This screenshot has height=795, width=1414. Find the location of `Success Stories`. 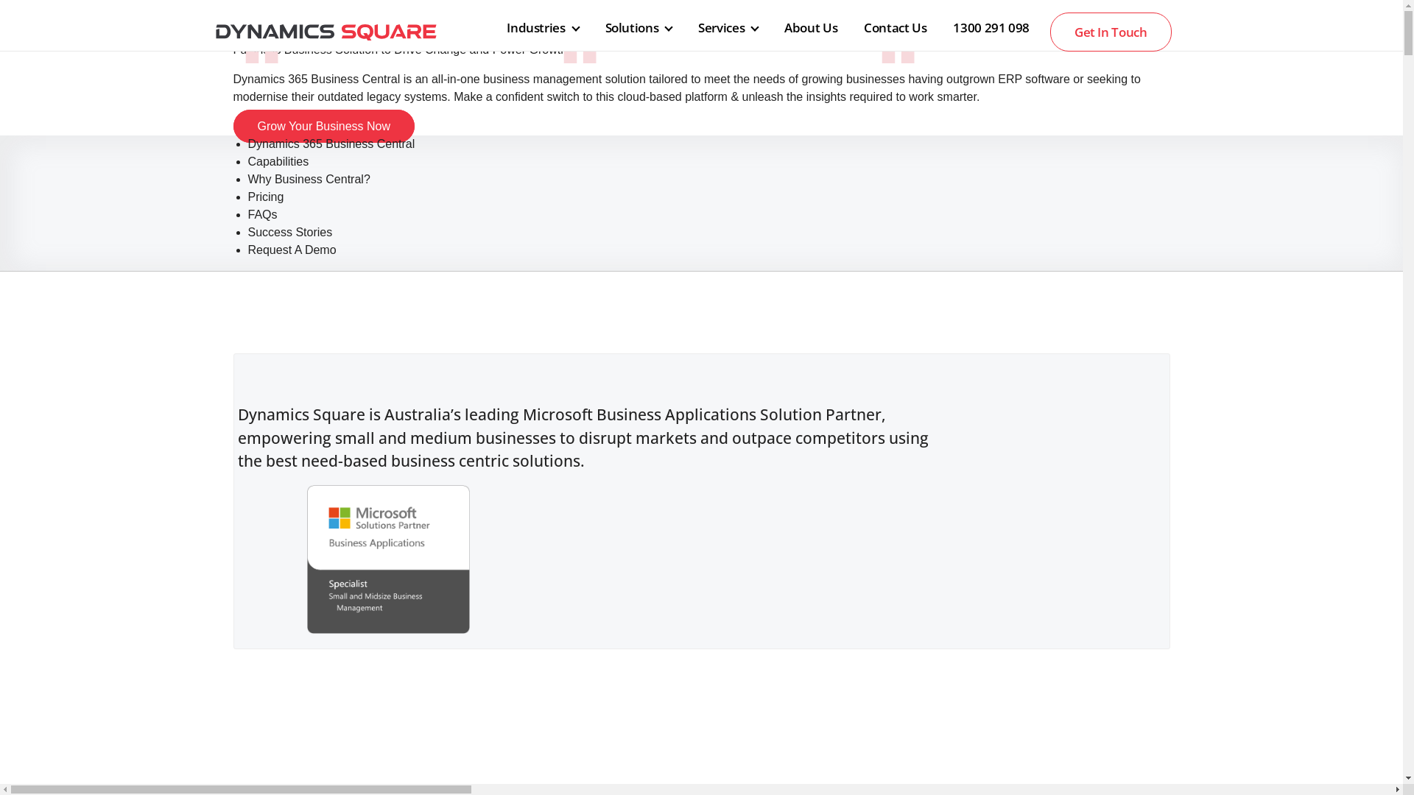

Success Stories is located at coordinates (290, 233).